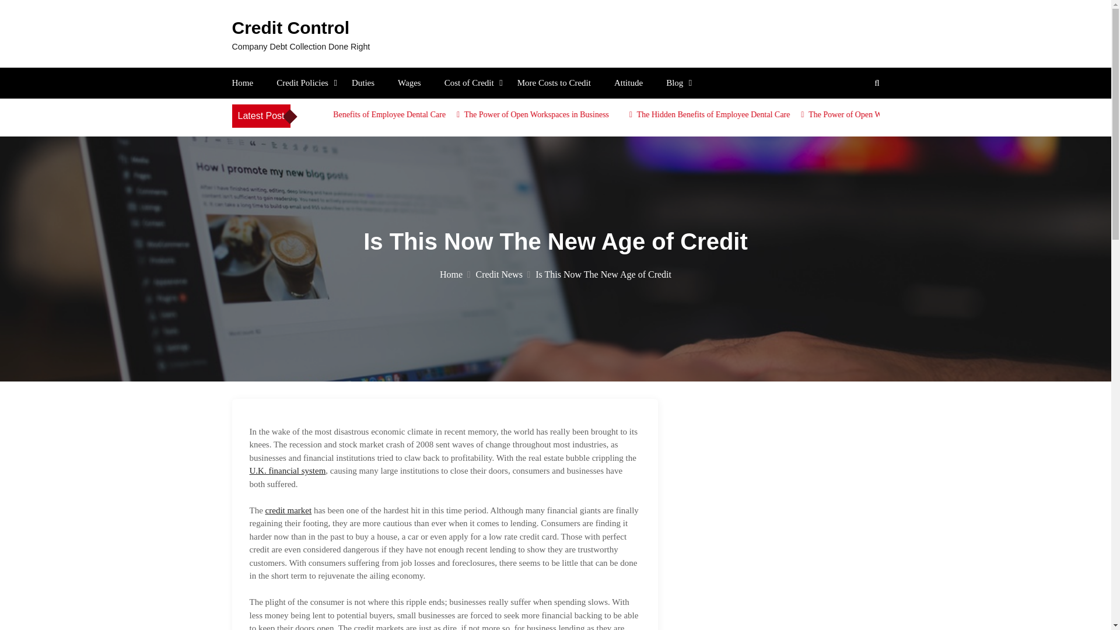 This screenshot has height=630, width=1120. Describe the element at coordinates (409, 83) in the screenshot. I see `Wages` at that location.